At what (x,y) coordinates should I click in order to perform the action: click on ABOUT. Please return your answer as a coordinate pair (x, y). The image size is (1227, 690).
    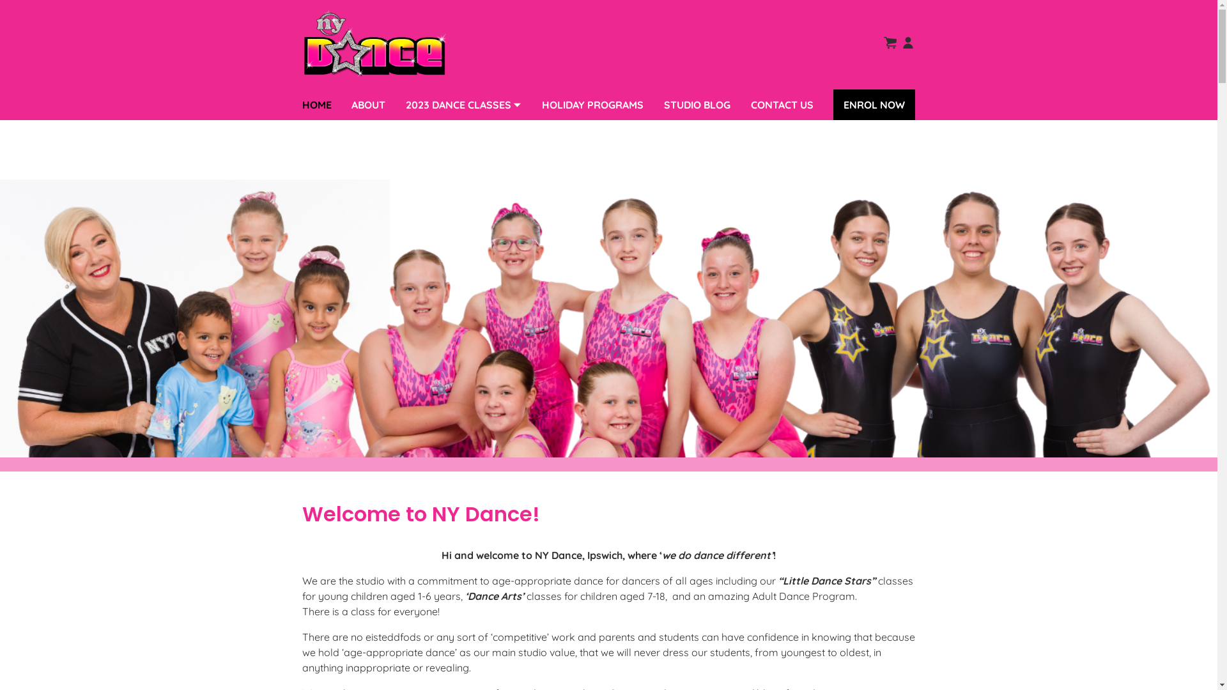
    Looking at the image, I should click on (368, 105).